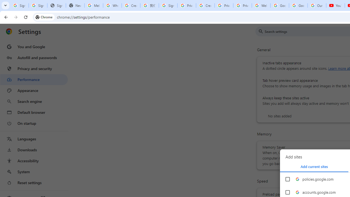 This screenshot has width=350, height=197. I want to click on Welcome to My Activity, so click(261, 5).